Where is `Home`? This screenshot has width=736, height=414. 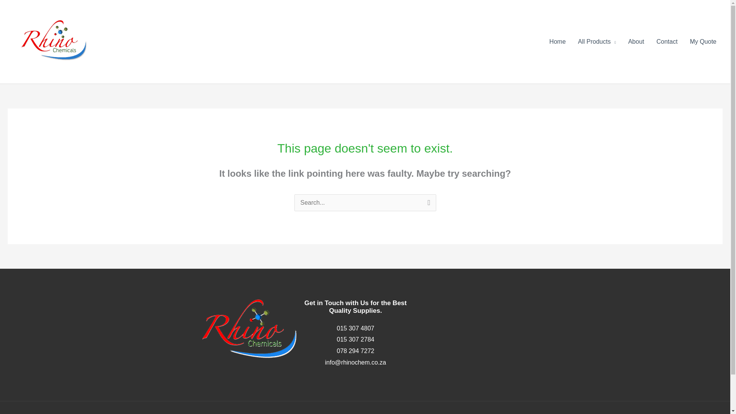 Home is located at coordinates (557, 41).